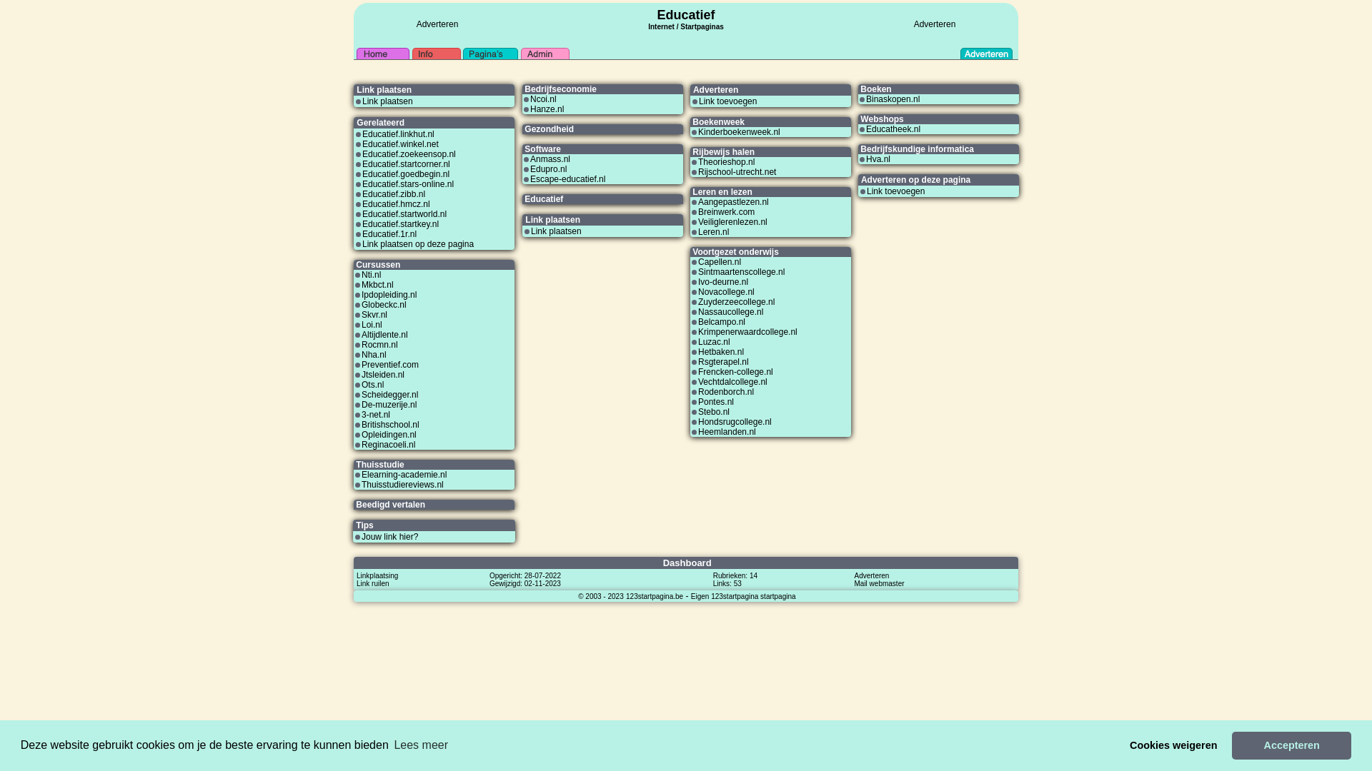  I want to click on Luzac.nl, so click(715, 342).